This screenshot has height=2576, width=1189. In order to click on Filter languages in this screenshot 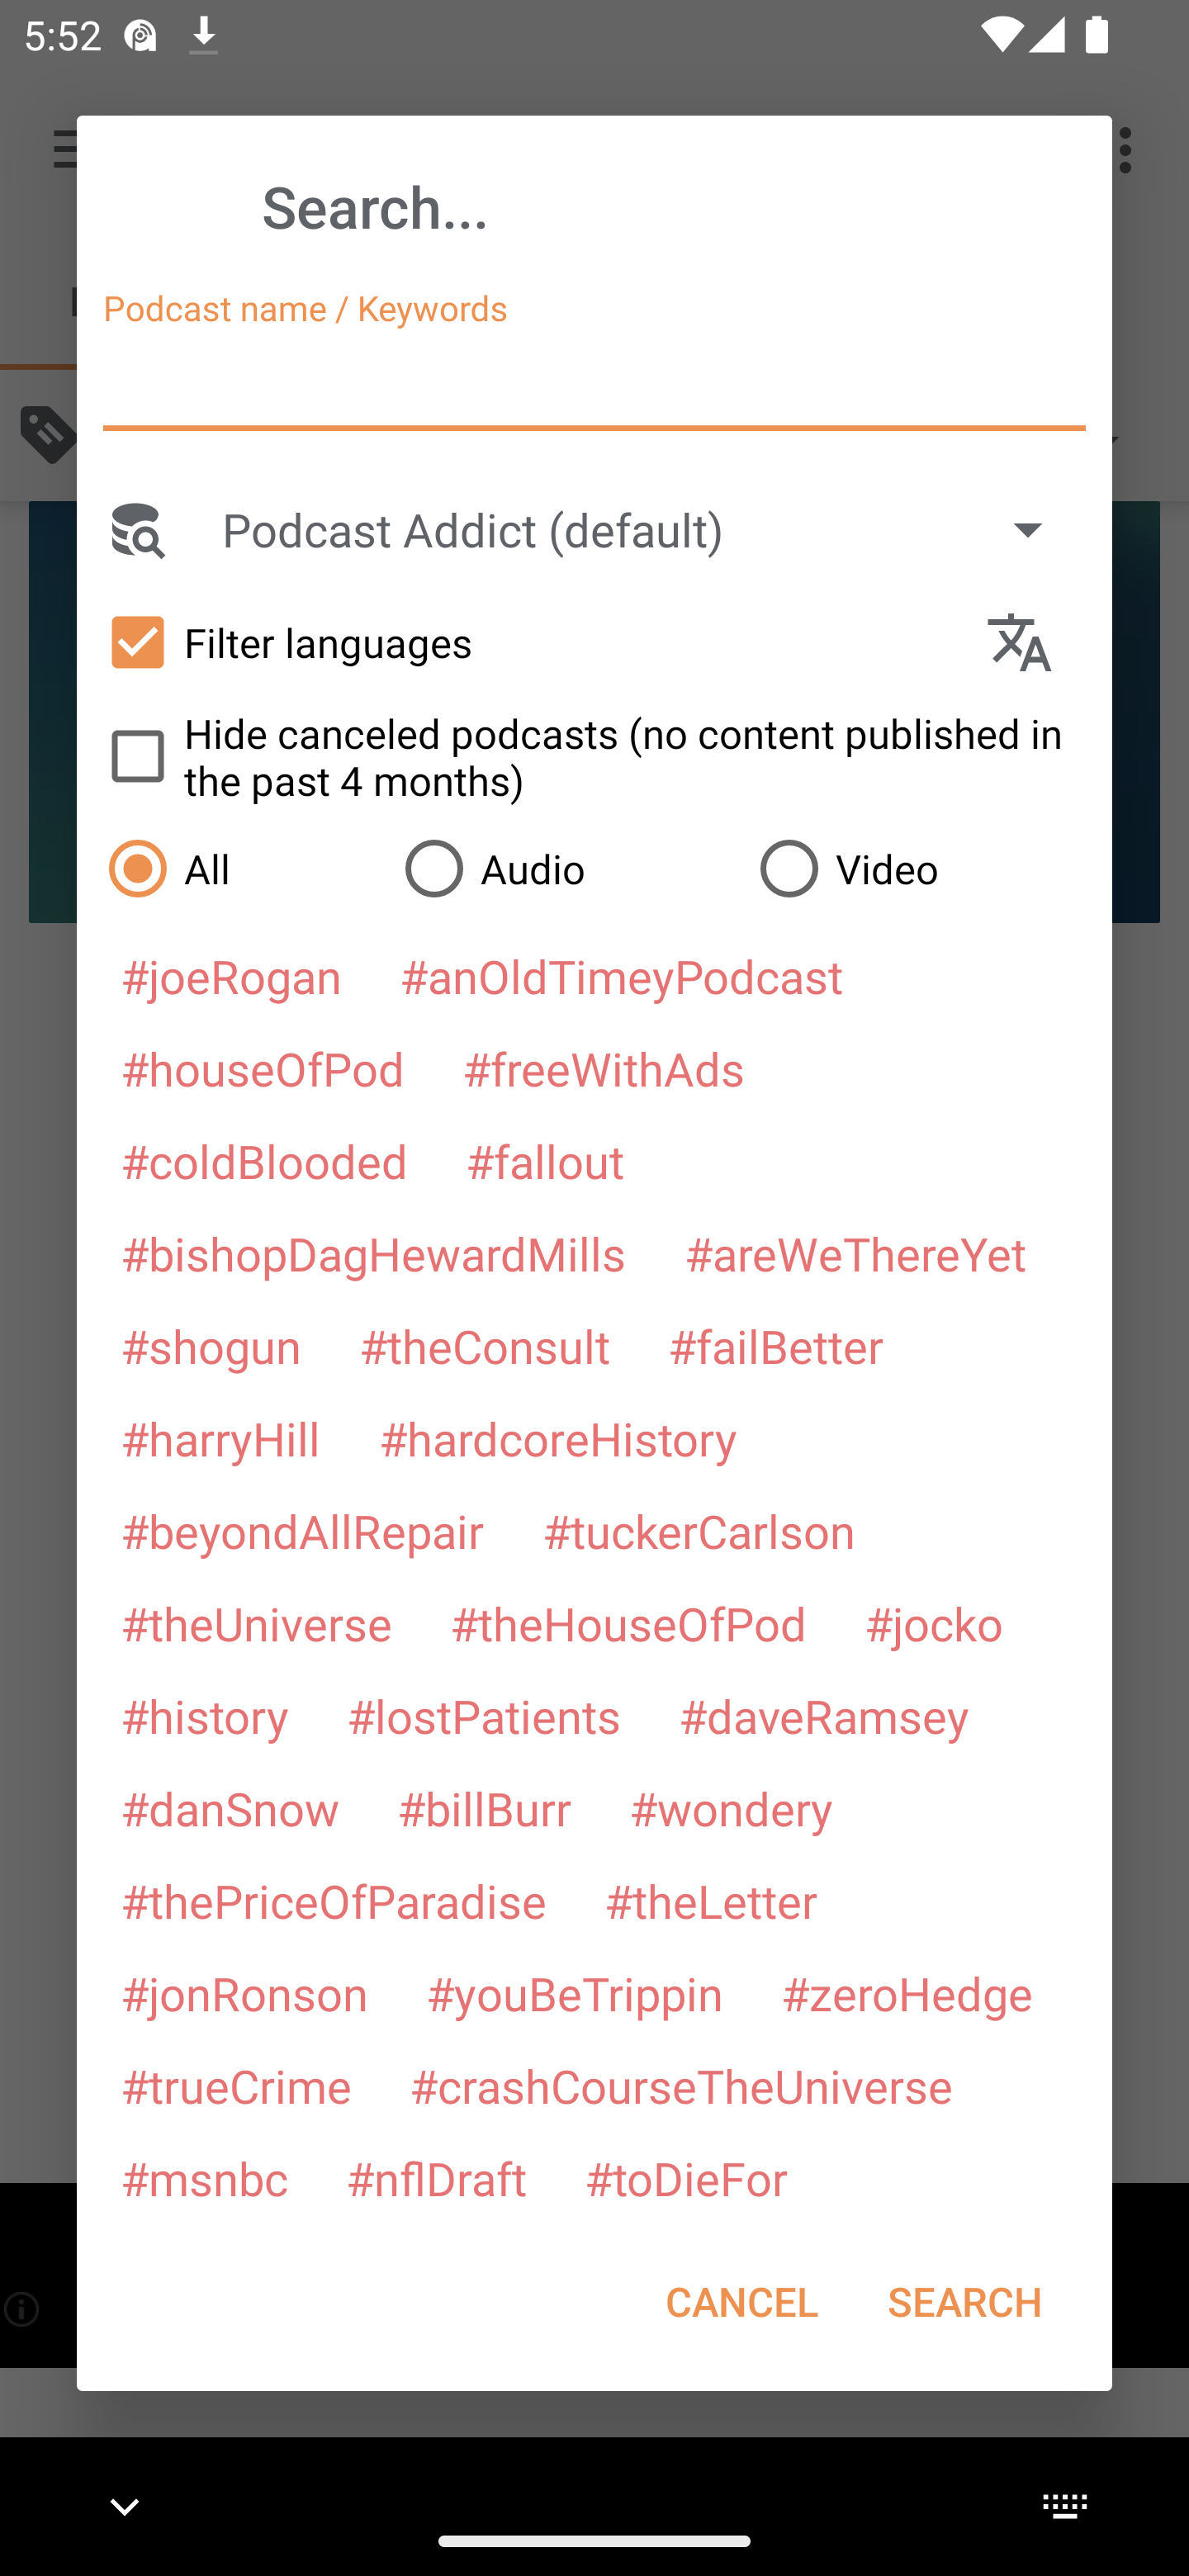, I will do `click(530, 641)`.